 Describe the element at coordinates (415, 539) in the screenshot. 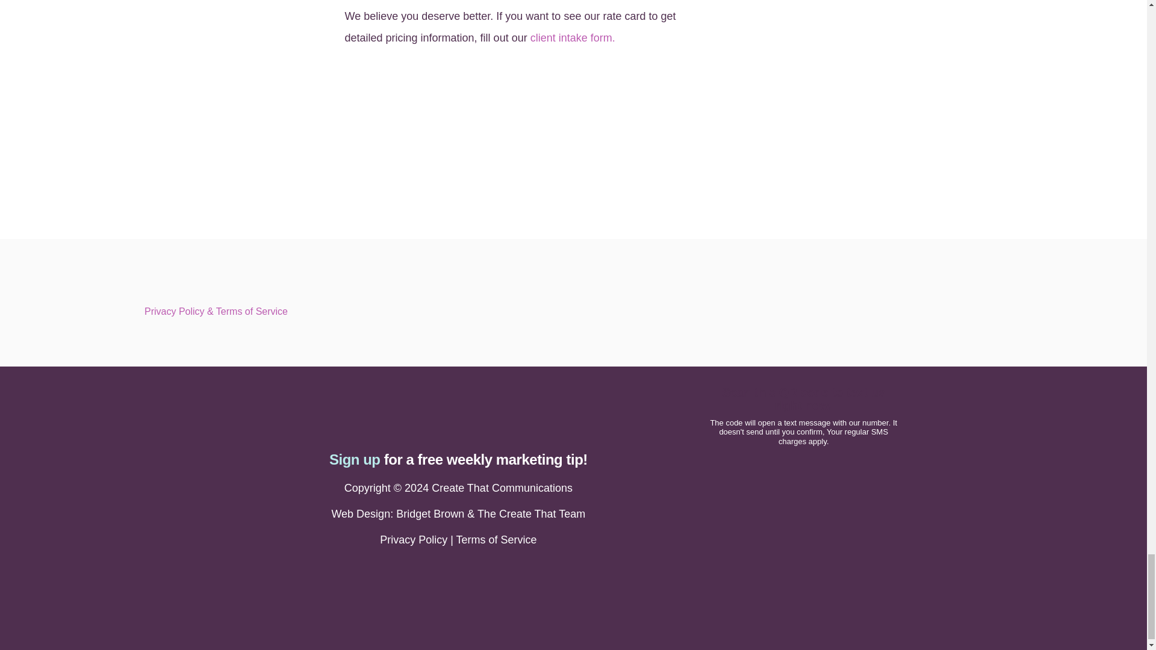

I see `Privacy Policy ` at that location.